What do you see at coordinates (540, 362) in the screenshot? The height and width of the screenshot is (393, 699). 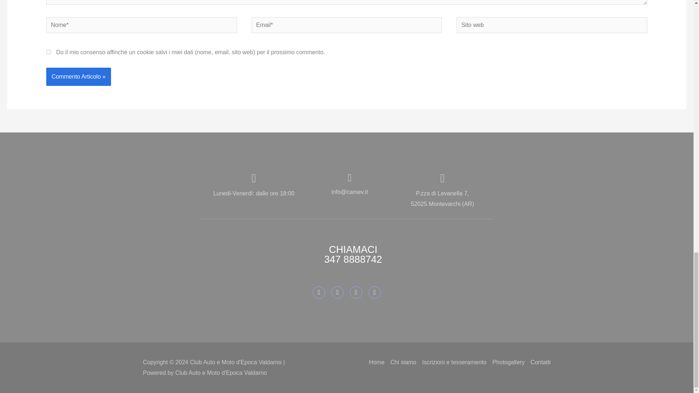 I see `Contatti` at bounding box center [540, 362].